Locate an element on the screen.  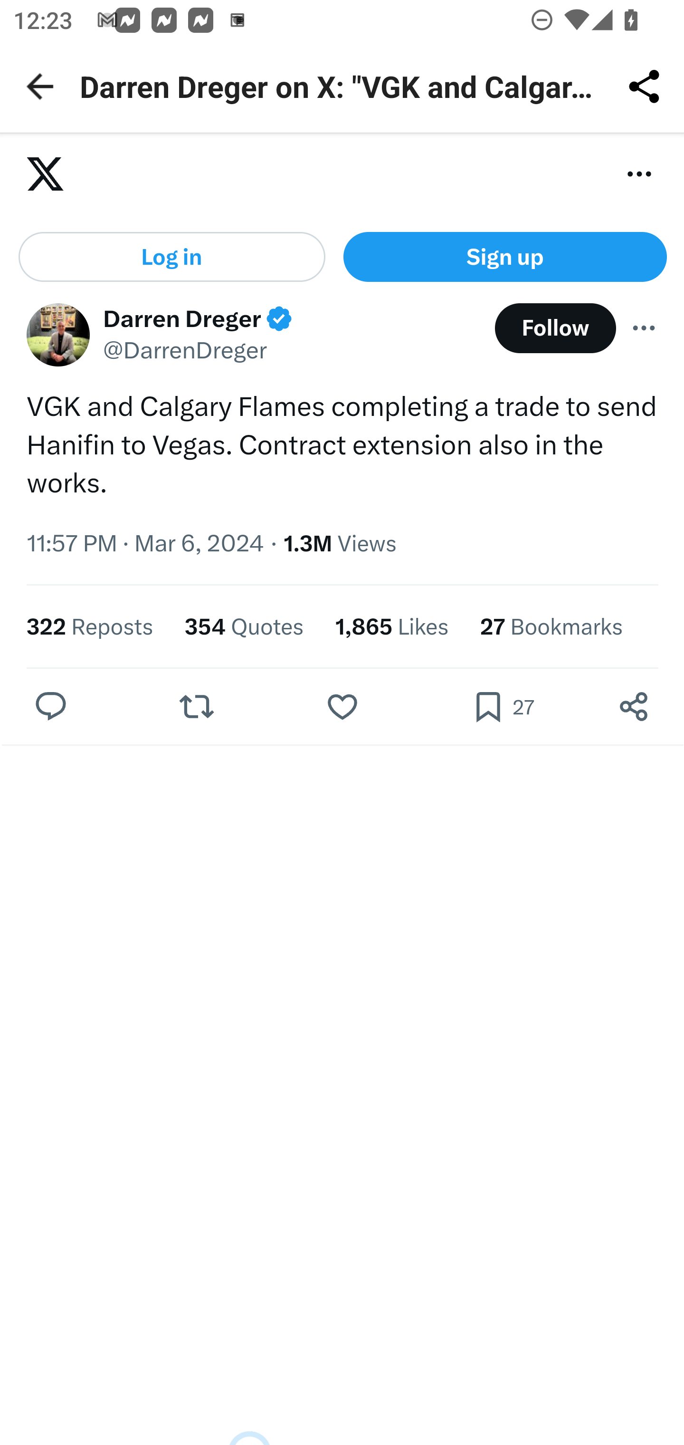
Reply is located at coordinates (51, 708).